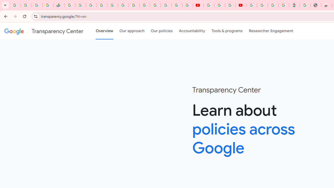 This screenshot has height=188, width=334. I want to click on Forward, so click(15, 16).